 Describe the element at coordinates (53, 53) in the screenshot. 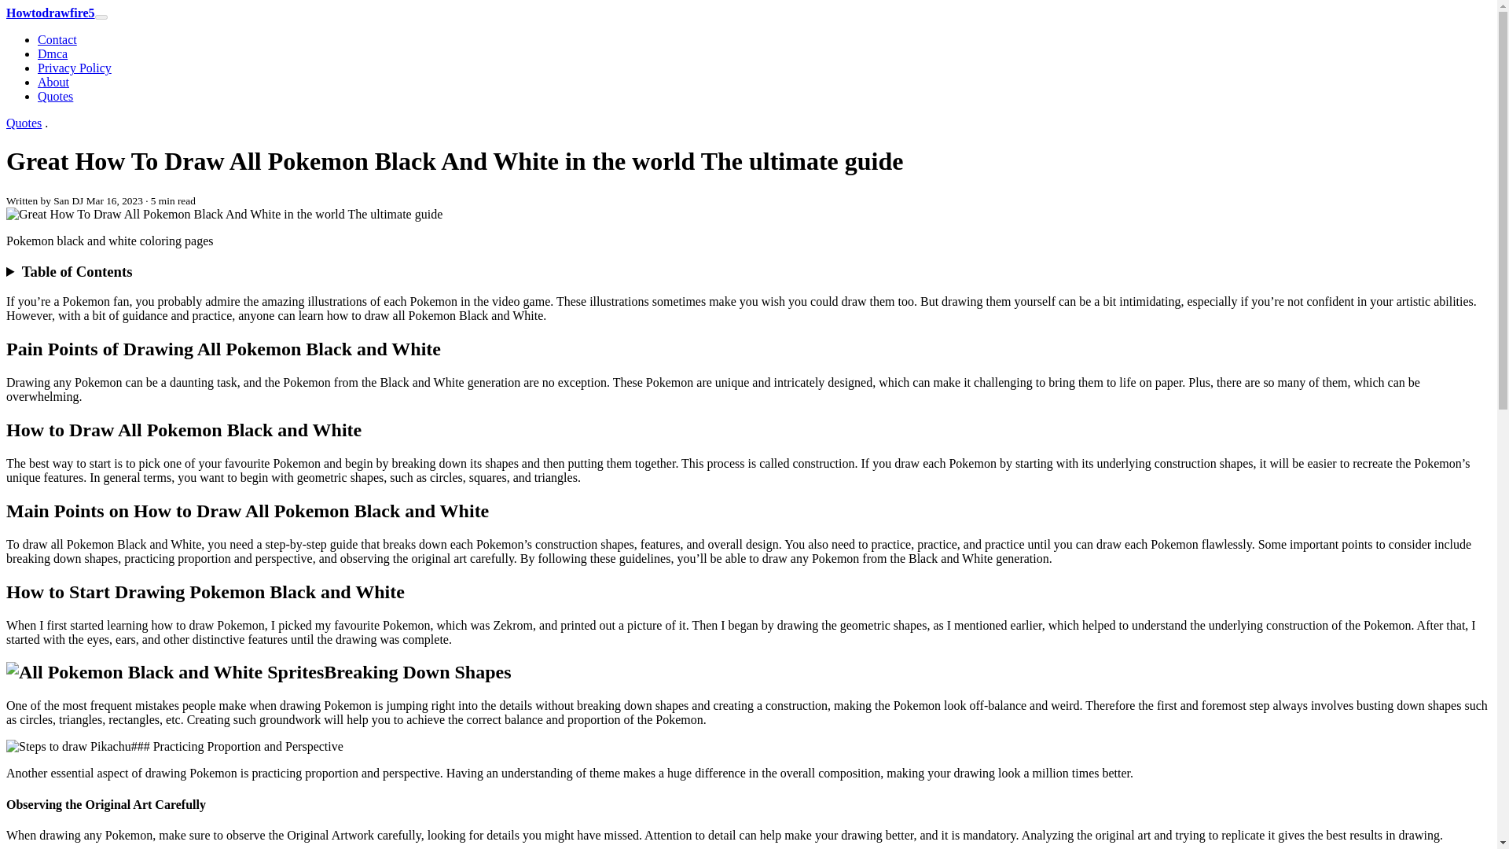

I see `Dmca` at that location.